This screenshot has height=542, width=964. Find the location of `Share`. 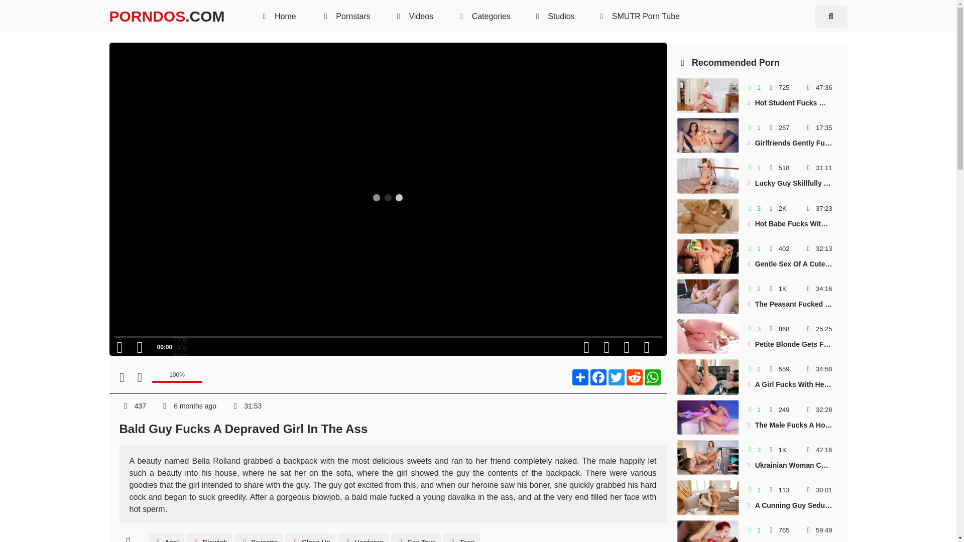

Share is located at coordinates (653, 377).